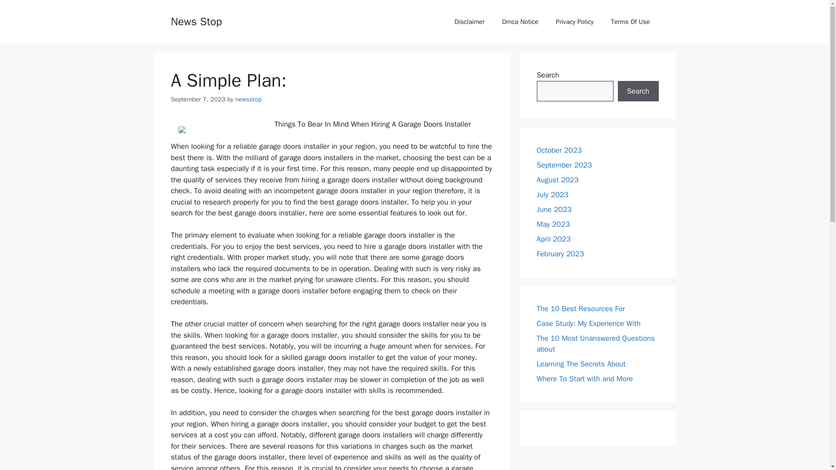 The height and width of the screenshot is (470, 836). What do you see at coordinates (248, 99) in the screenshot?
I see `newsstop` at bounding box center [248, 99].